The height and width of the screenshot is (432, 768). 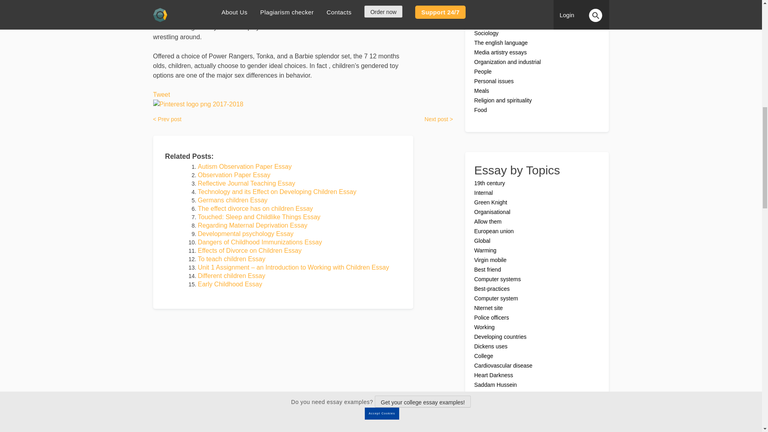 I want to click on Regarding Maternal Deprivation Essay, so click(x=252, y=226).